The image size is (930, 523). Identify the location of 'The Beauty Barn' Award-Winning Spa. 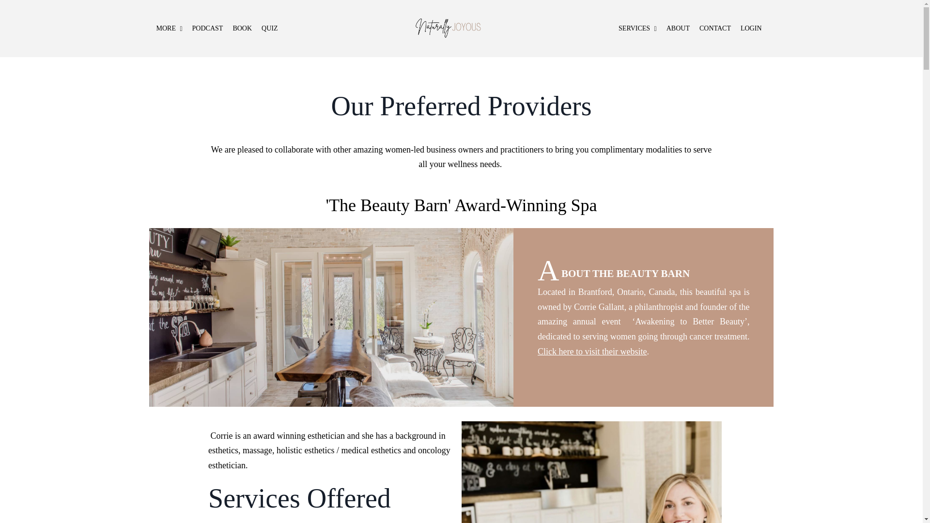
(461, 205).